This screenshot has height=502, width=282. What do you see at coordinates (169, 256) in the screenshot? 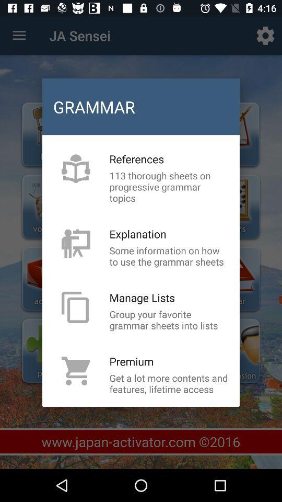
I see `choose the item below the explanation item` at bounding box center [169, 256].